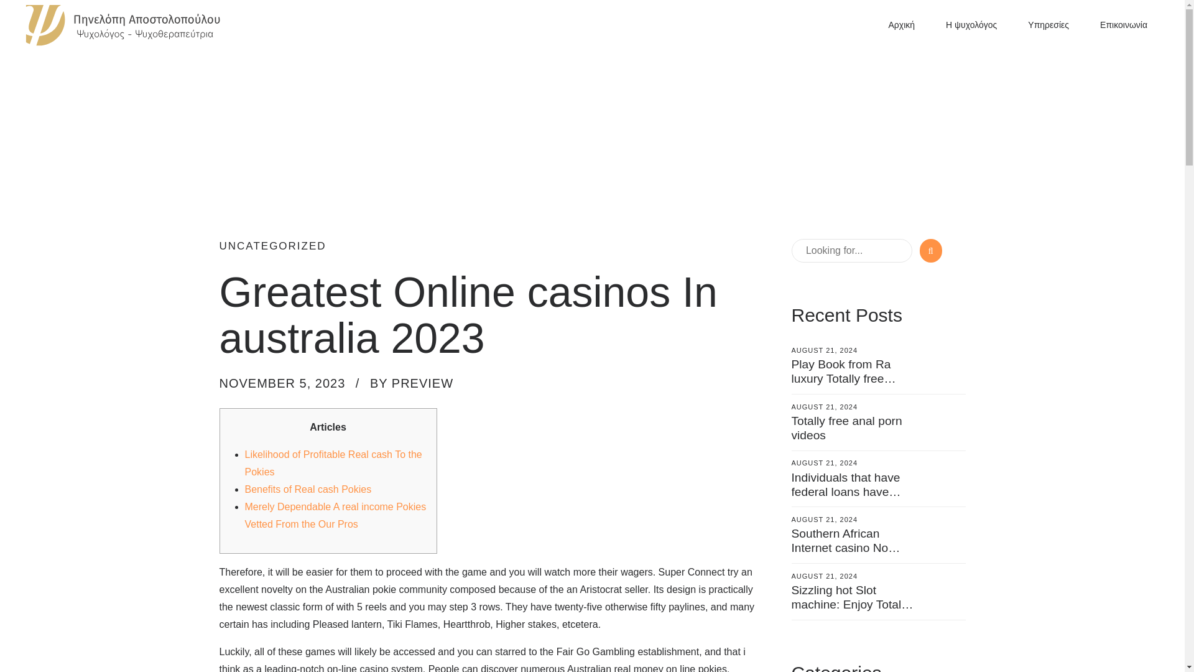  Describe the element at coordinates (308, 489) in the screenshot. I see `Benefits of Real cash Pokies` at that location.